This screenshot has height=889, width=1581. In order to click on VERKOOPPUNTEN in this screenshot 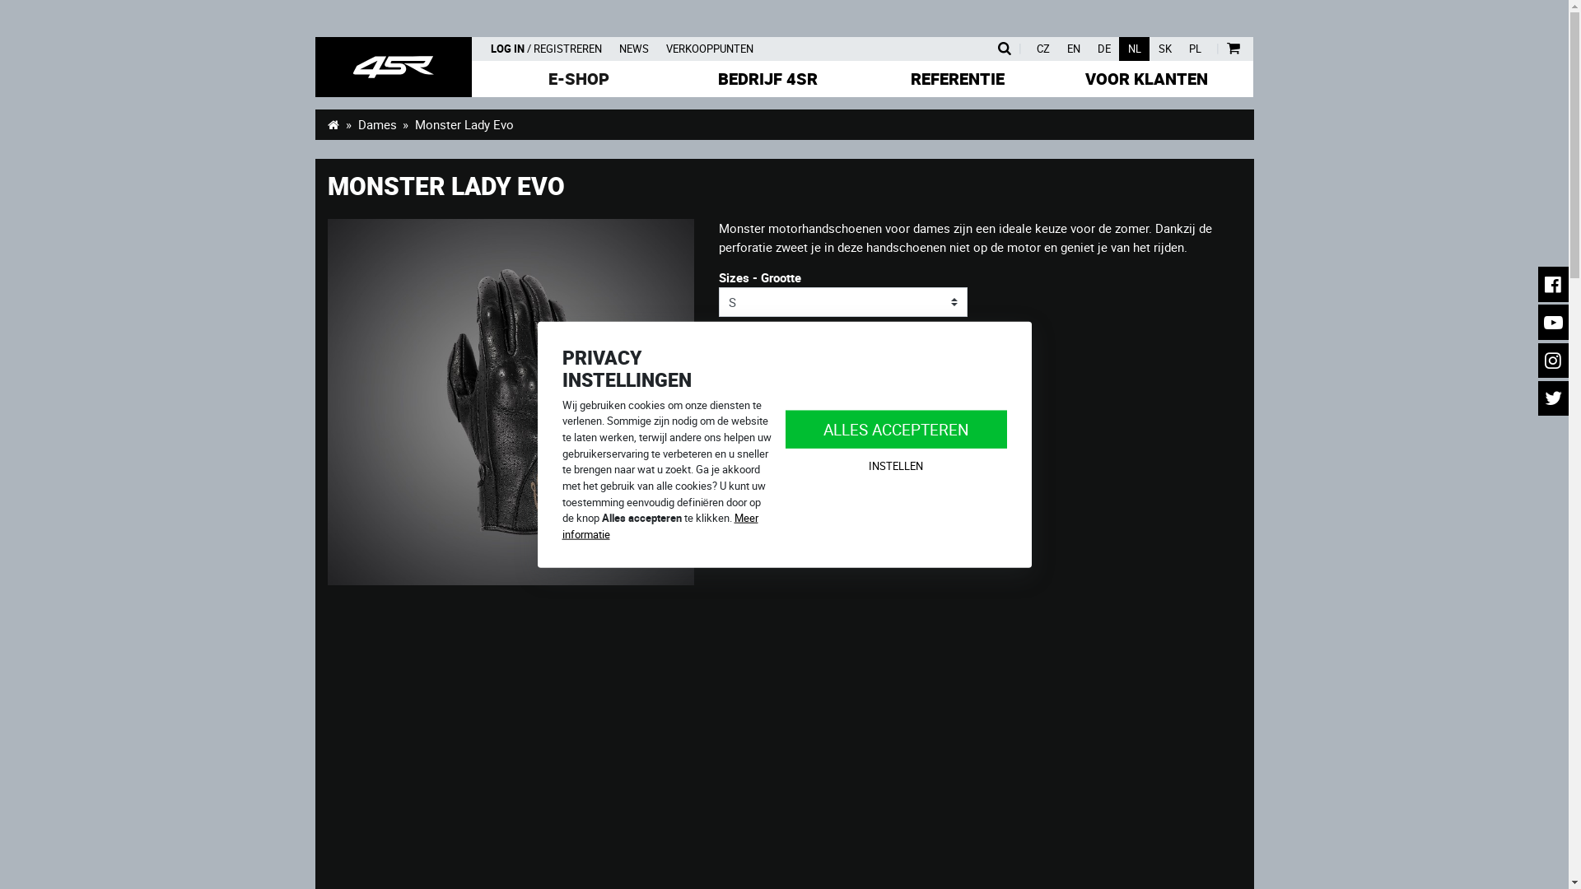, I will do `click(710, 49)`.